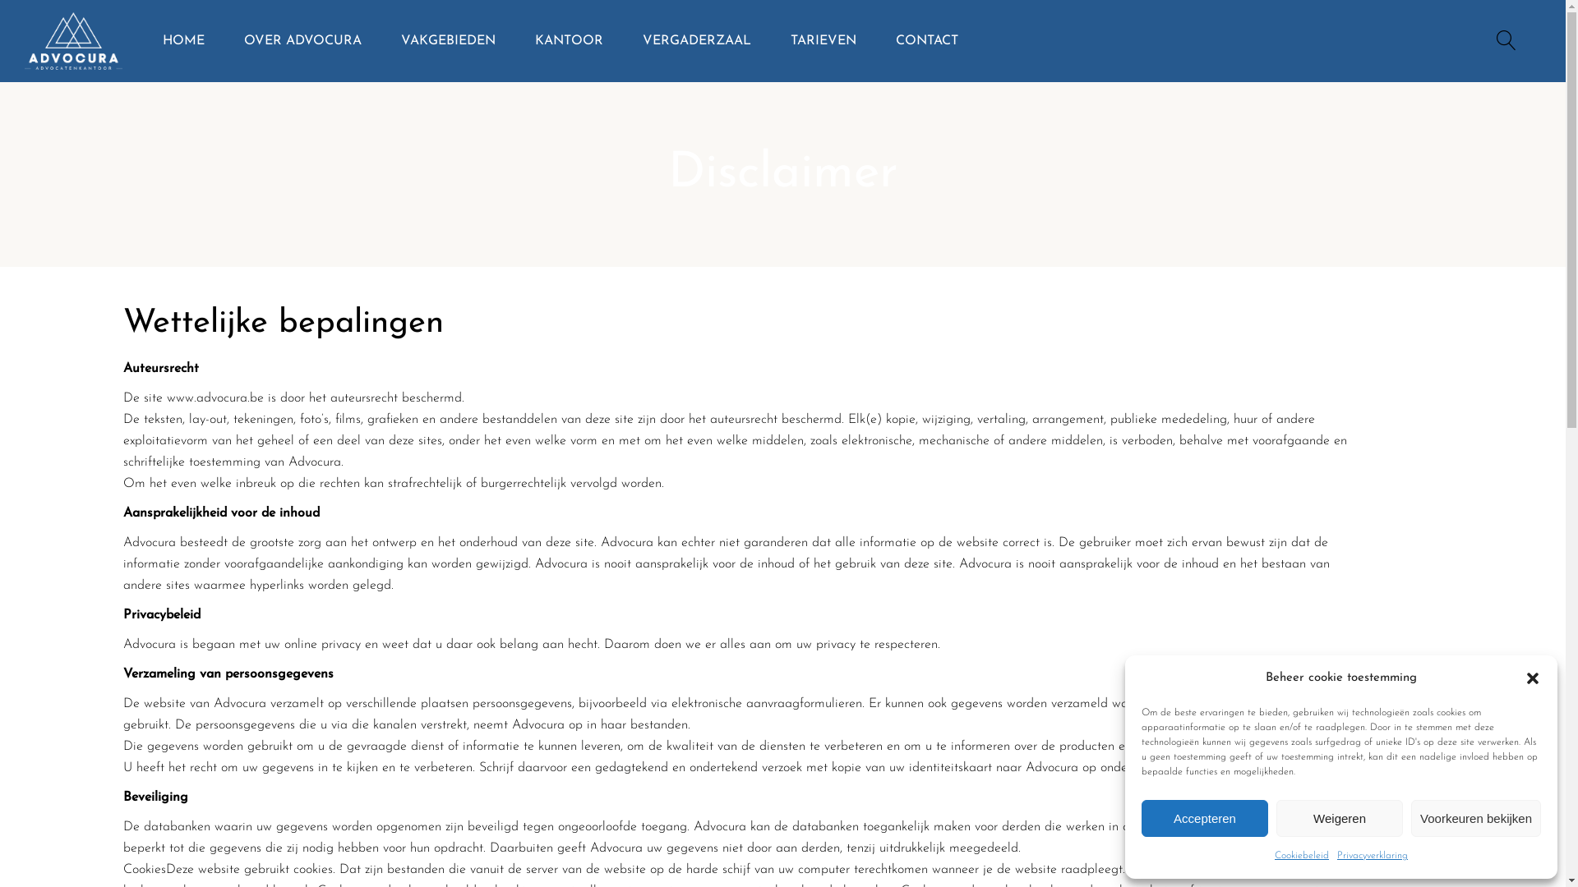 The width and height of the screenshot is (1578, 887). What do you see at coordinates (927, 41) in the screenshot?
I see `CONTACT` at bounding box center [927, 41].